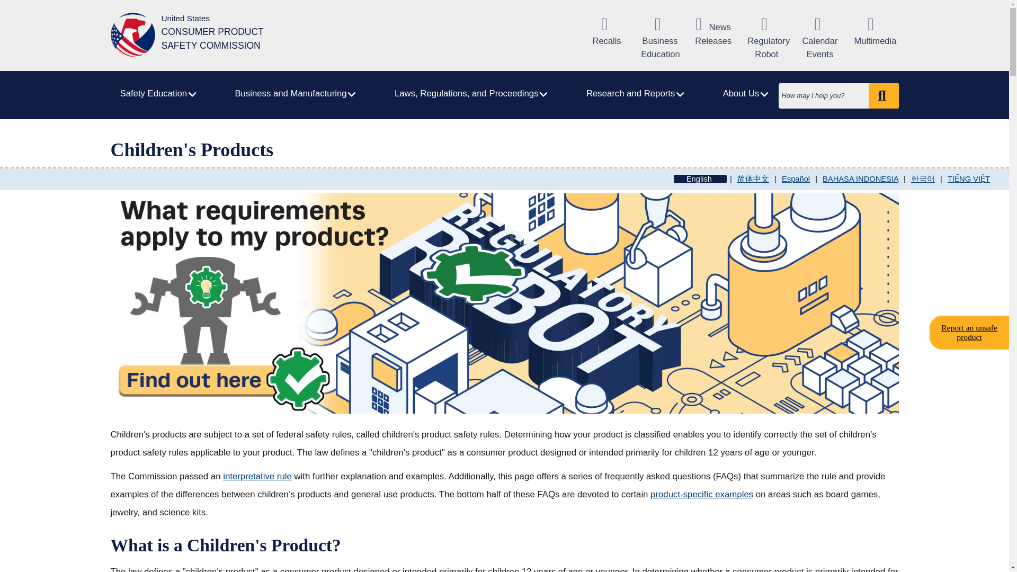  I want to click on product-specific examples, so click(702, 495).